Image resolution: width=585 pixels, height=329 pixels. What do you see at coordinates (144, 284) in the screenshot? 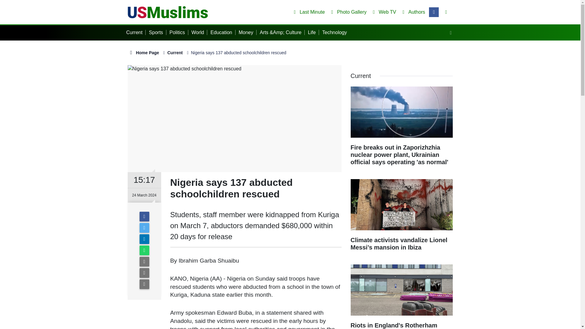
I see `To Comment` at bounding box center [144, 284].